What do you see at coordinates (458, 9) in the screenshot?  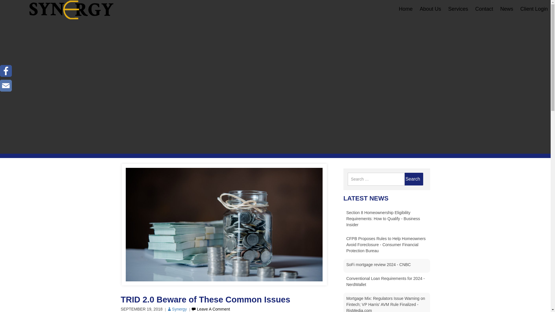 I see `Services` at bounding box center [458, 9].